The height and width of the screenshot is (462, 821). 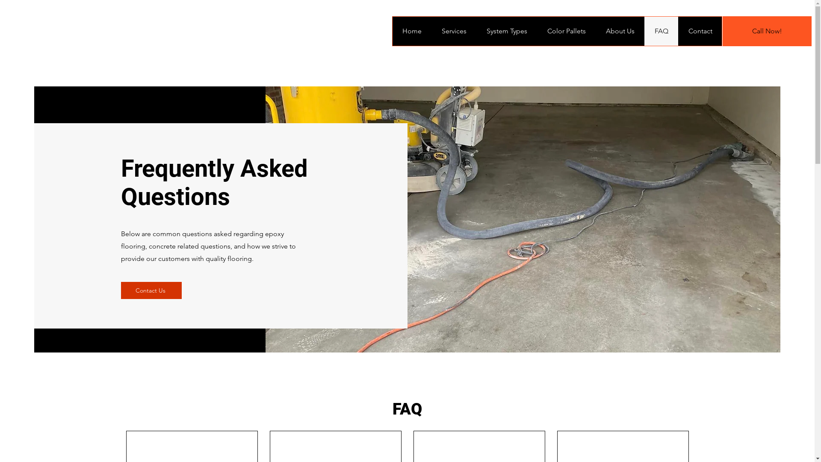 What do you see at coordinates (412, 31) in the screenshot?
I see `Home` at bounding box center [412, 31].